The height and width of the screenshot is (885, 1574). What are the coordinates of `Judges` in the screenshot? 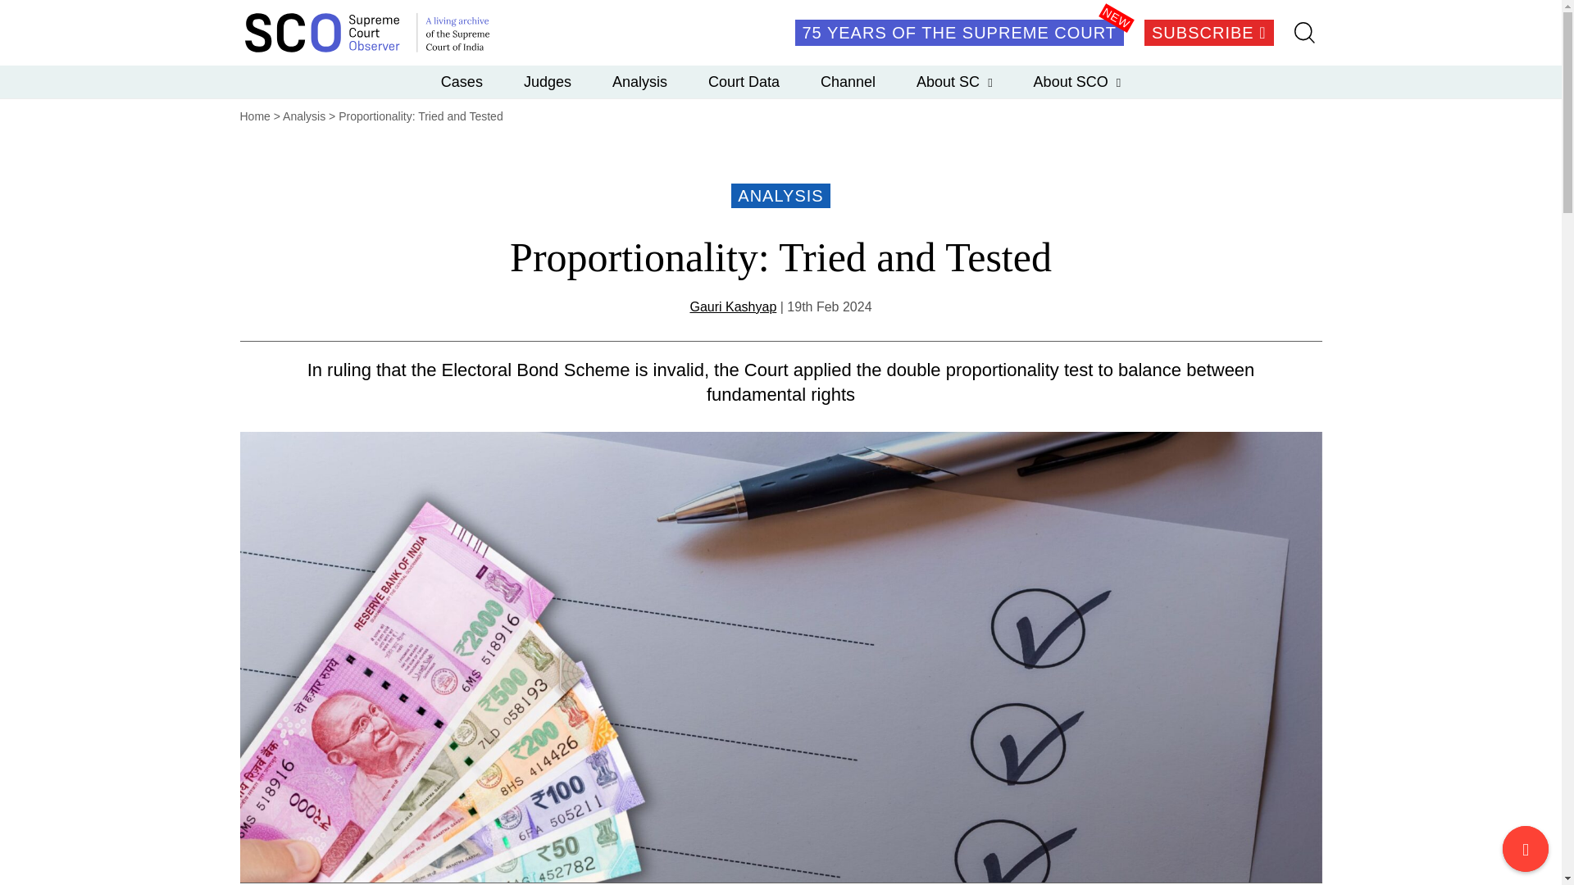 It's located at (548, 81).